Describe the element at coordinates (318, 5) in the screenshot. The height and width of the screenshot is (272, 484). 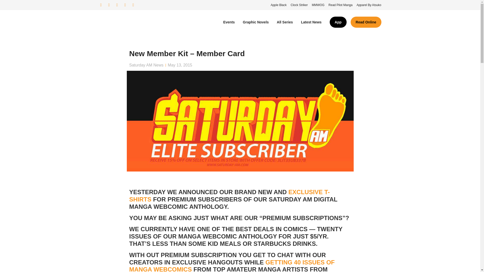
I see `MMWOG` at that location.